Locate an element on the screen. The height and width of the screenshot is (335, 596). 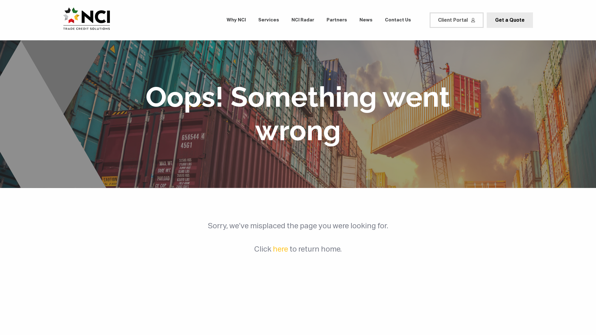
Search is located at coordinates (11, 4).